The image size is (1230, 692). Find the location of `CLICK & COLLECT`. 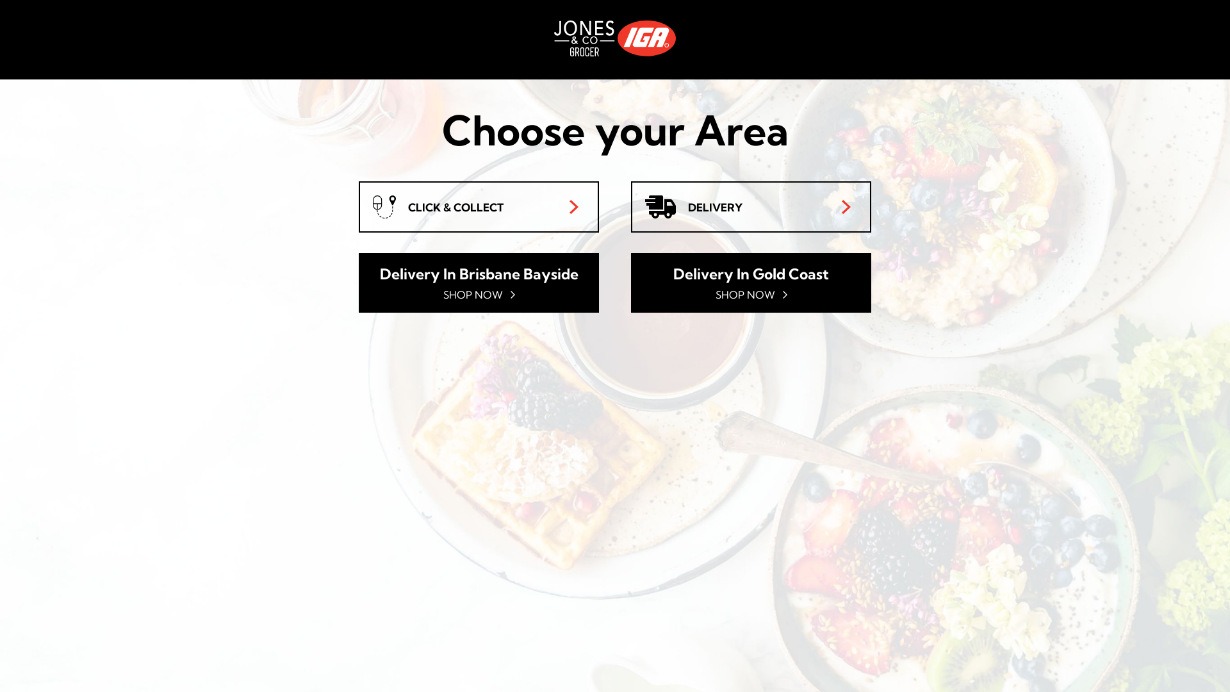

CLICK & COLLECT is located at coordinates (479, 207).